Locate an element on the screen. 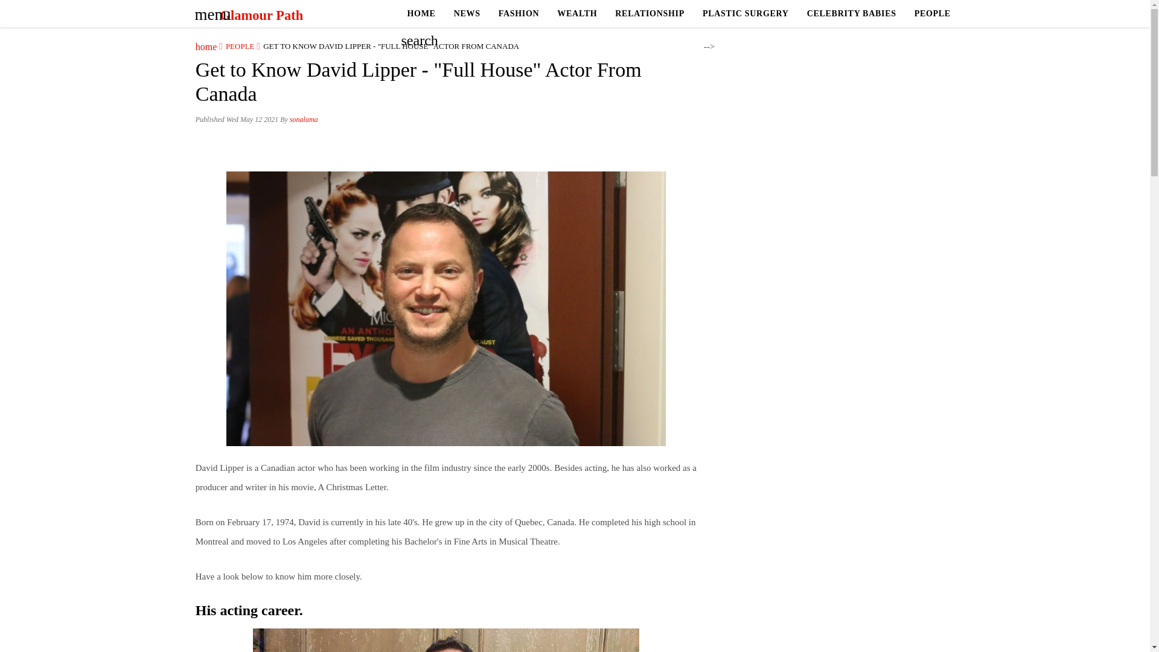  PEOPLE is located at coordinates (237, 46).